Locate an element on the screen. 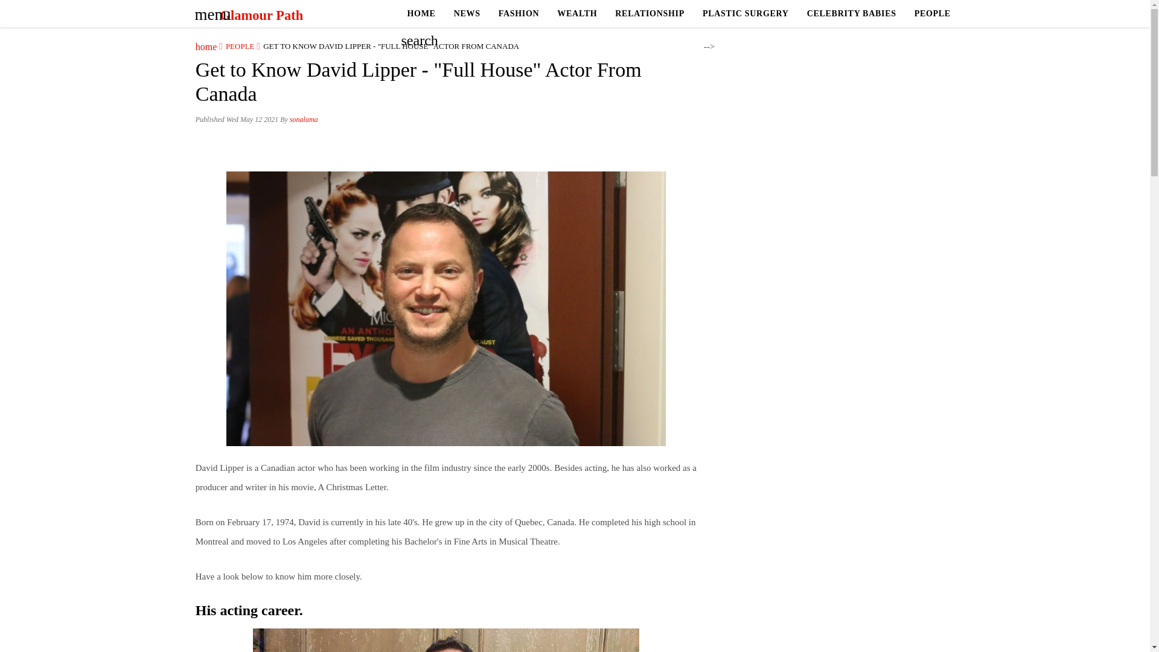  PEOPLE is located at coordinates (237, 46).